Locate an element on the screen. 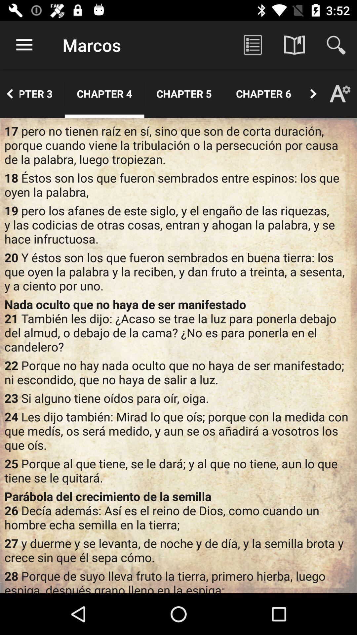  click the item above the nada oculto que is located at coordinates (178, 271).